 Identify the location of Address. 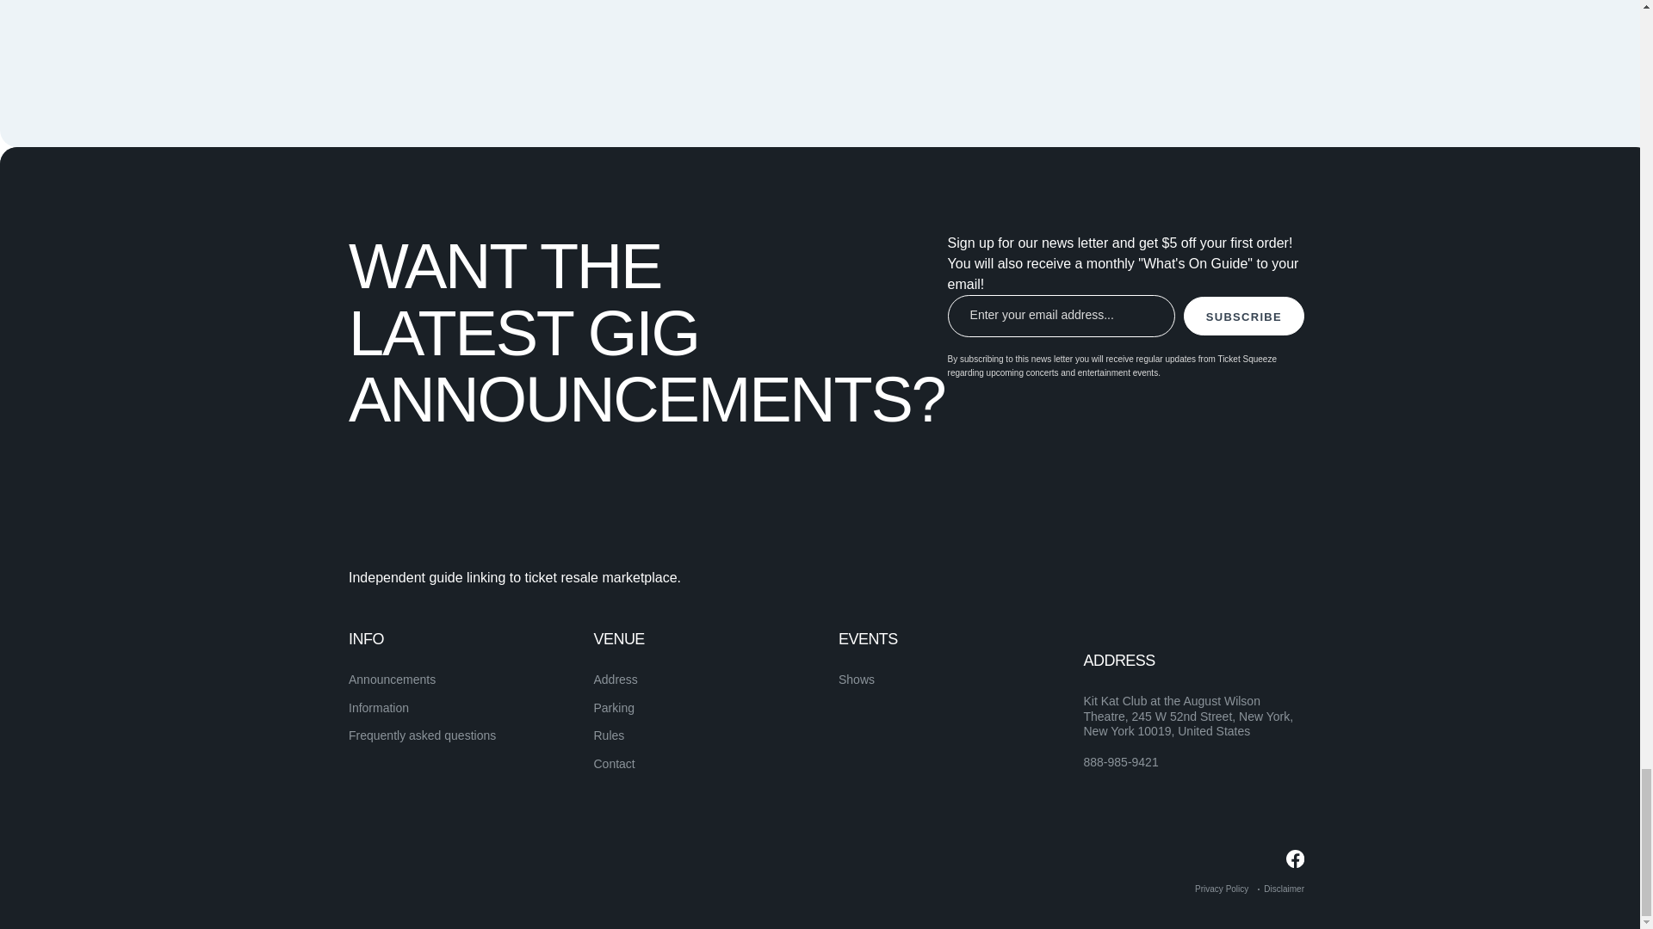
(616, 680).